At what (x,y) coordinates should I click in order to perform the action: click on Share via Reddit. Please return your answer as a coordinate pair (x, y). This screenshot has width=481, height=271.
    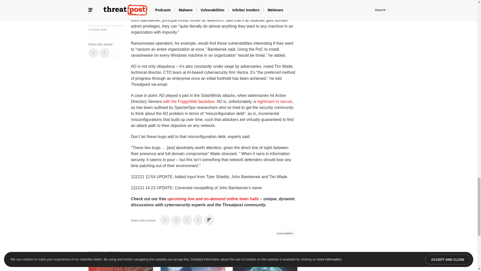
    Looking at the image, I should click on (198, 220).